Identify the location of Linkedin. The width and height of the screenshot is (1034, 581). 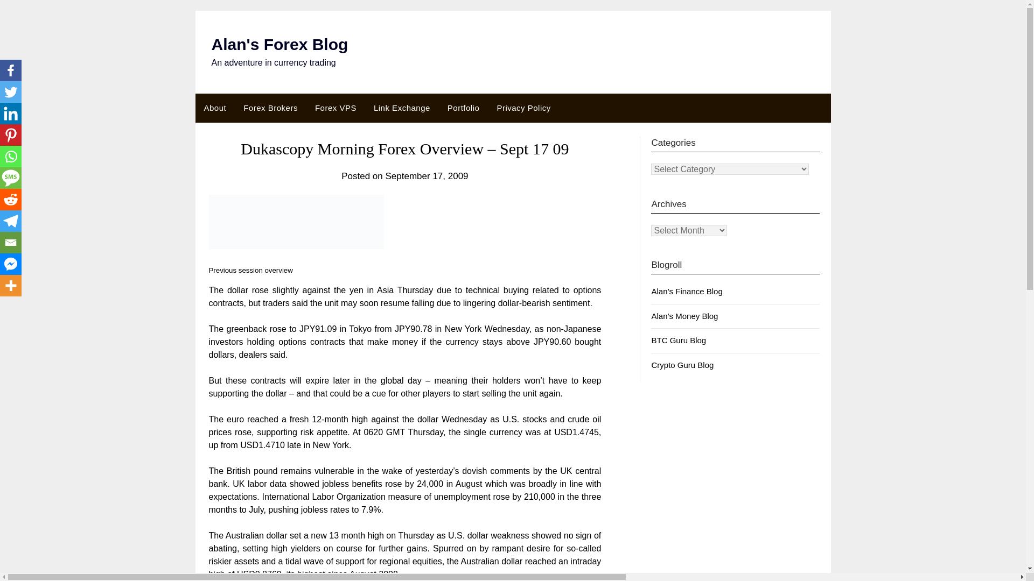
(11, 114).